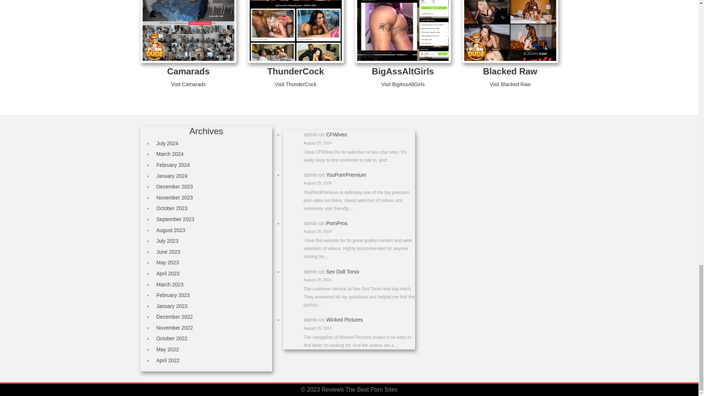 This screenshot has height=396, width=704. What do you see at coordinates (188, 71) in the screenshot?
I see `Camarads` at bounding box center [188, 71].